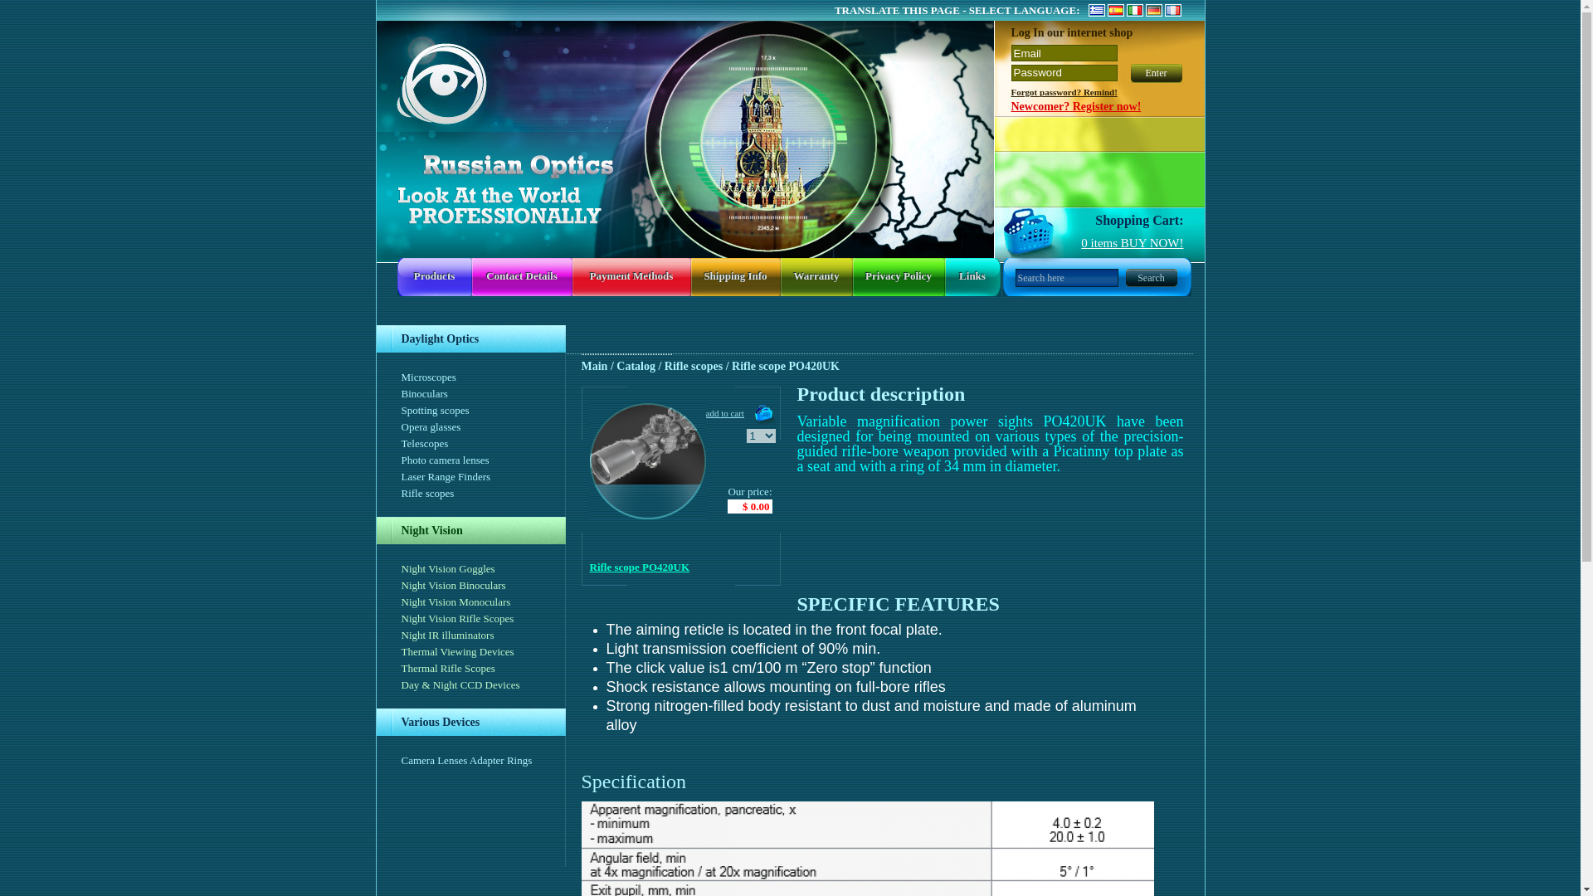  I want to click on Warranty, so click(816, 275).